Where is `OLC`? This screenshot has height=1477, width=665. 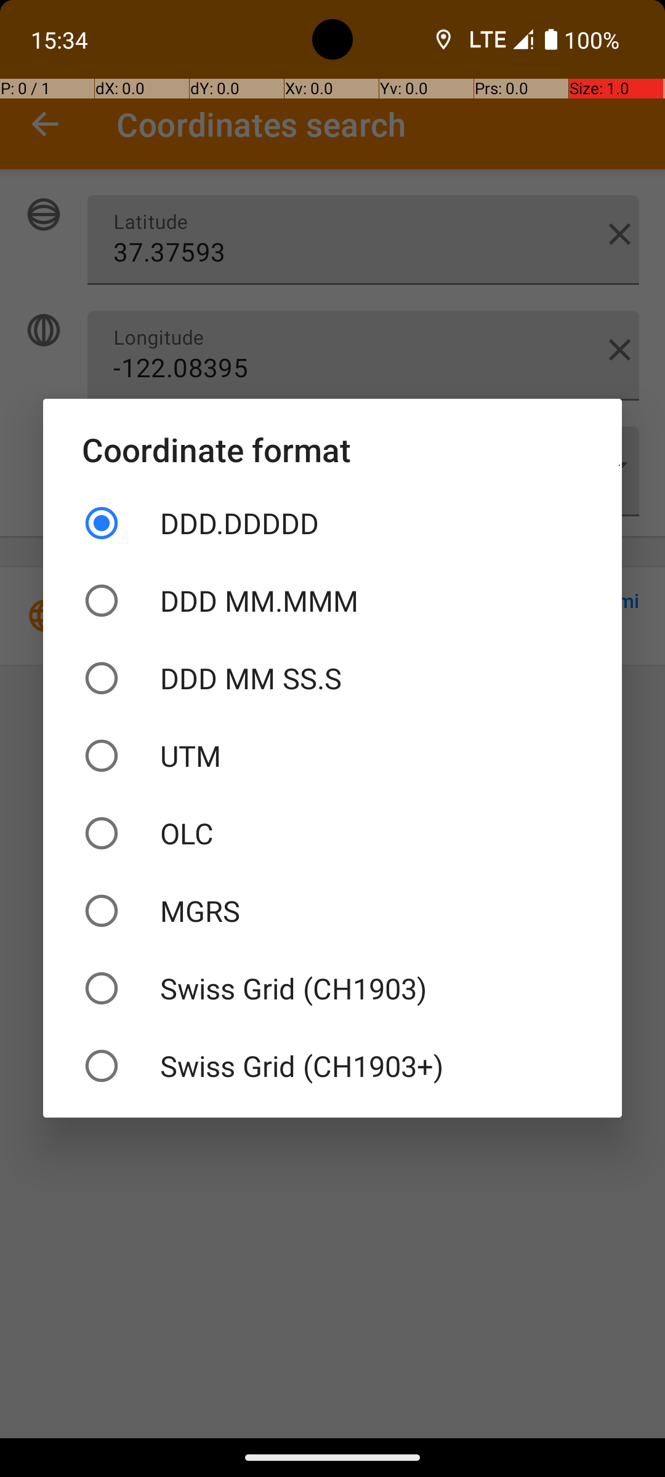 OLC is located at coordinates (332, 833).